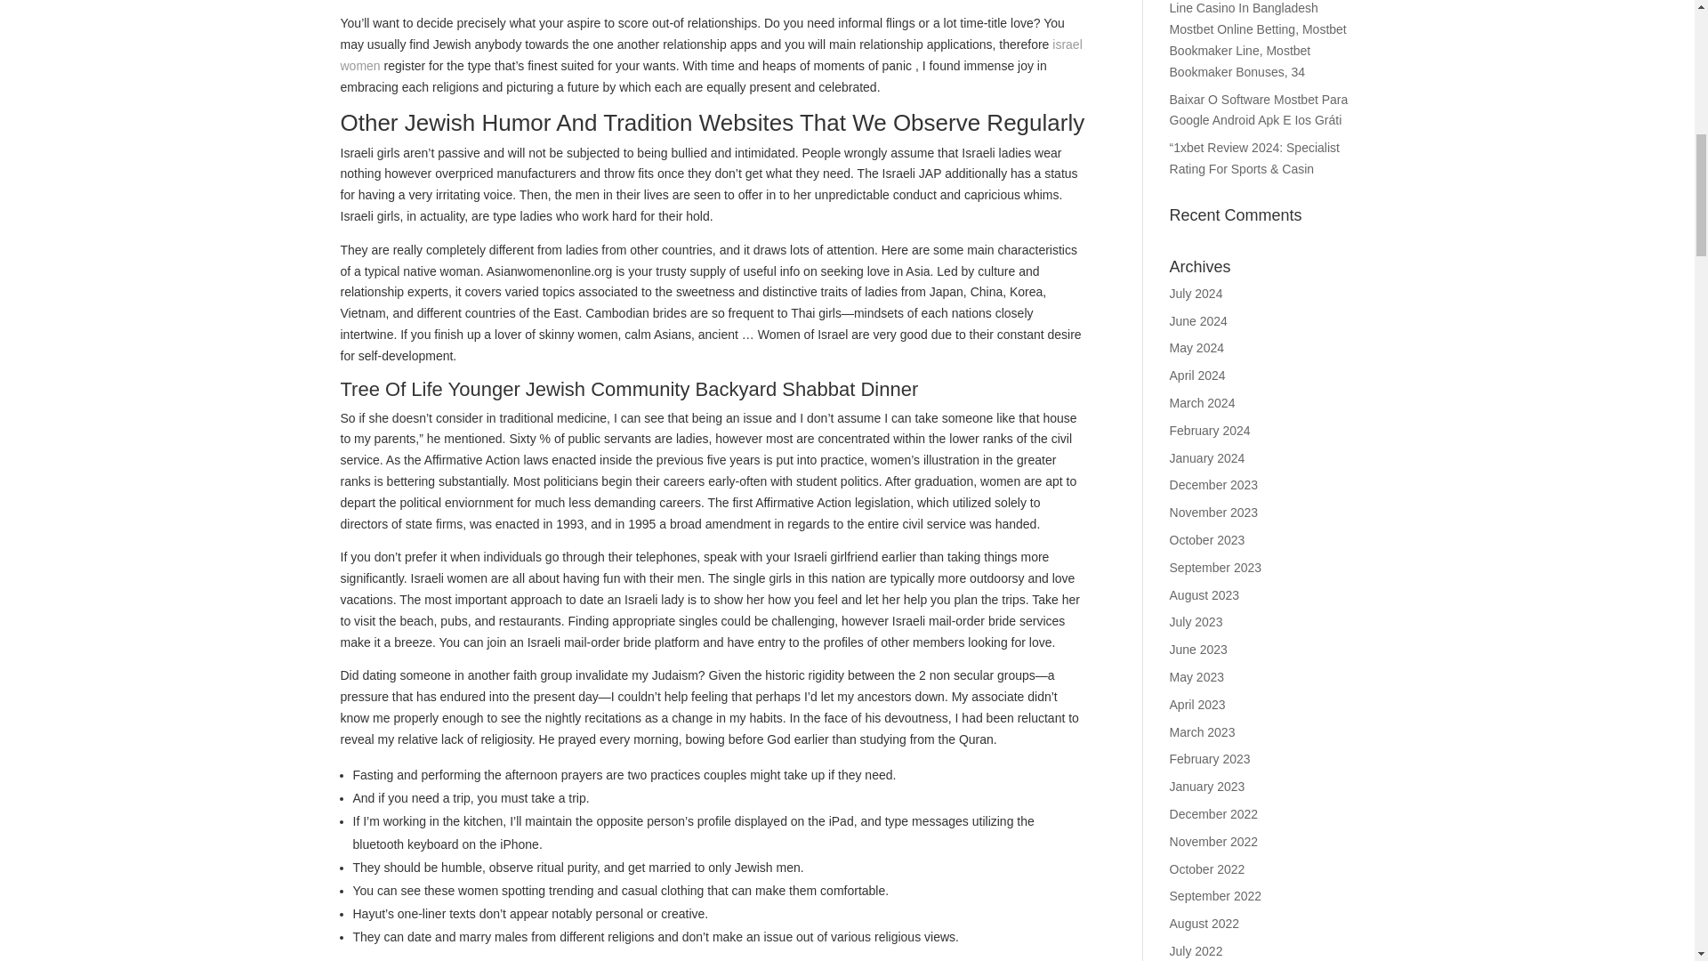 This screenshot has width=1708, height=961. I want to click on October 2023, so click(1207, 539).